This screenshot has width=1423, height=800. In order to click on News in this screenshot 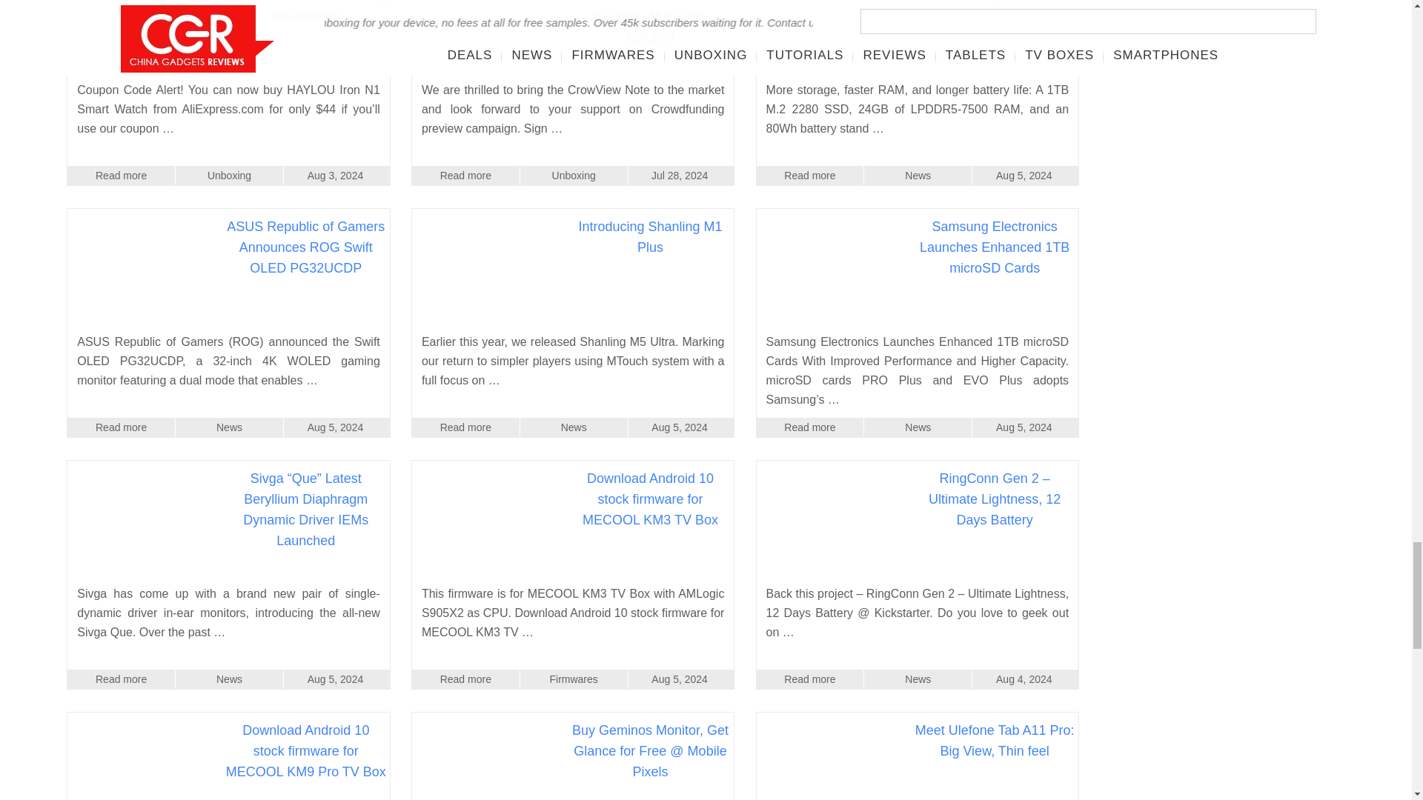, I will do `click(918, 175)`.